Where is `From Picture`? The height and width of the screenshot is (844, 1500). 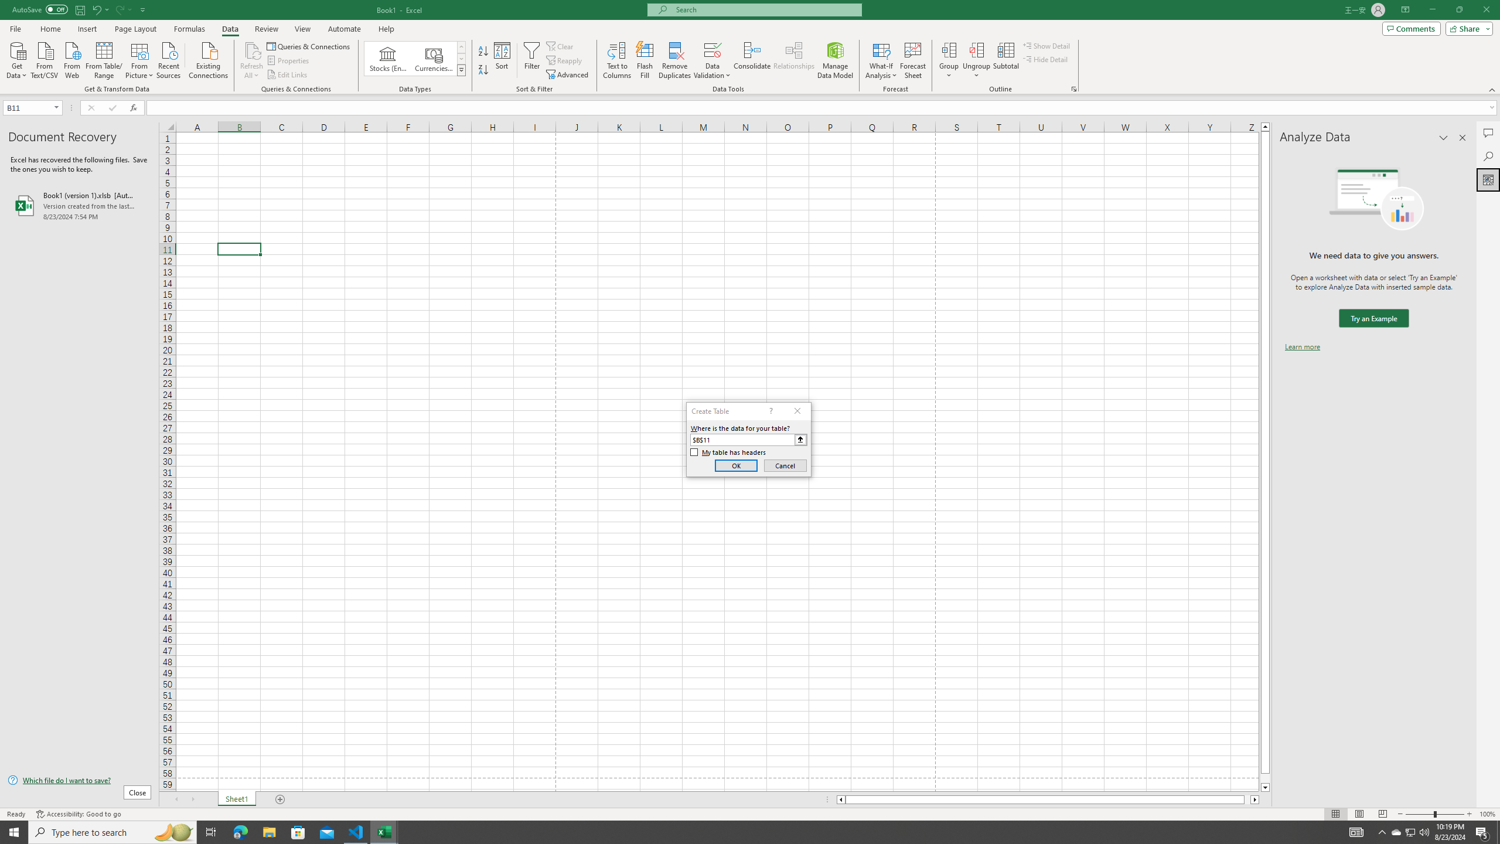 From Picture is located at coordinates (140, 59).